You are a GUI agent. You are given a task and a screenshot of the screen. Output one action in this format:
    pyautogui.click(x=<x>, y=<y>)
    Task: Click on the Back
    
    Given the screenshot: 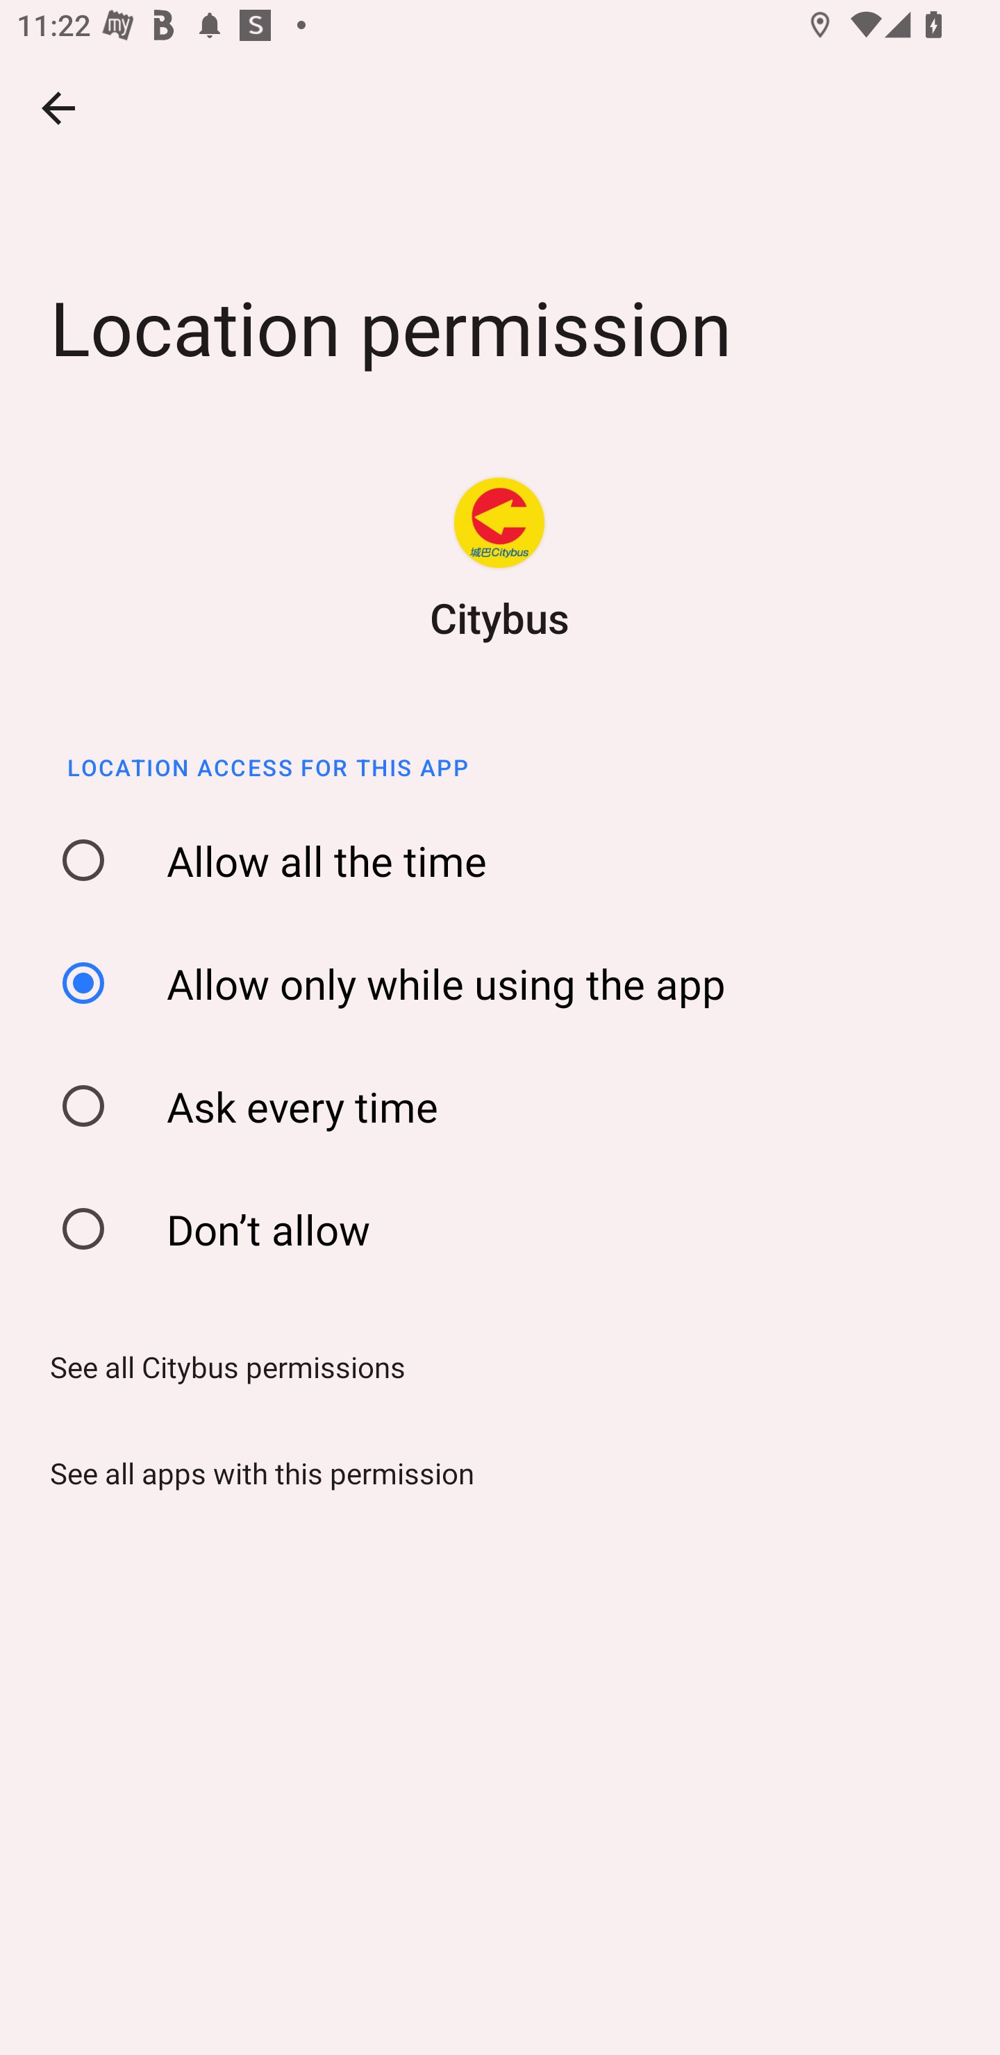 What is the action you would take?
    pyautogui.click(x=58, y=108)
    